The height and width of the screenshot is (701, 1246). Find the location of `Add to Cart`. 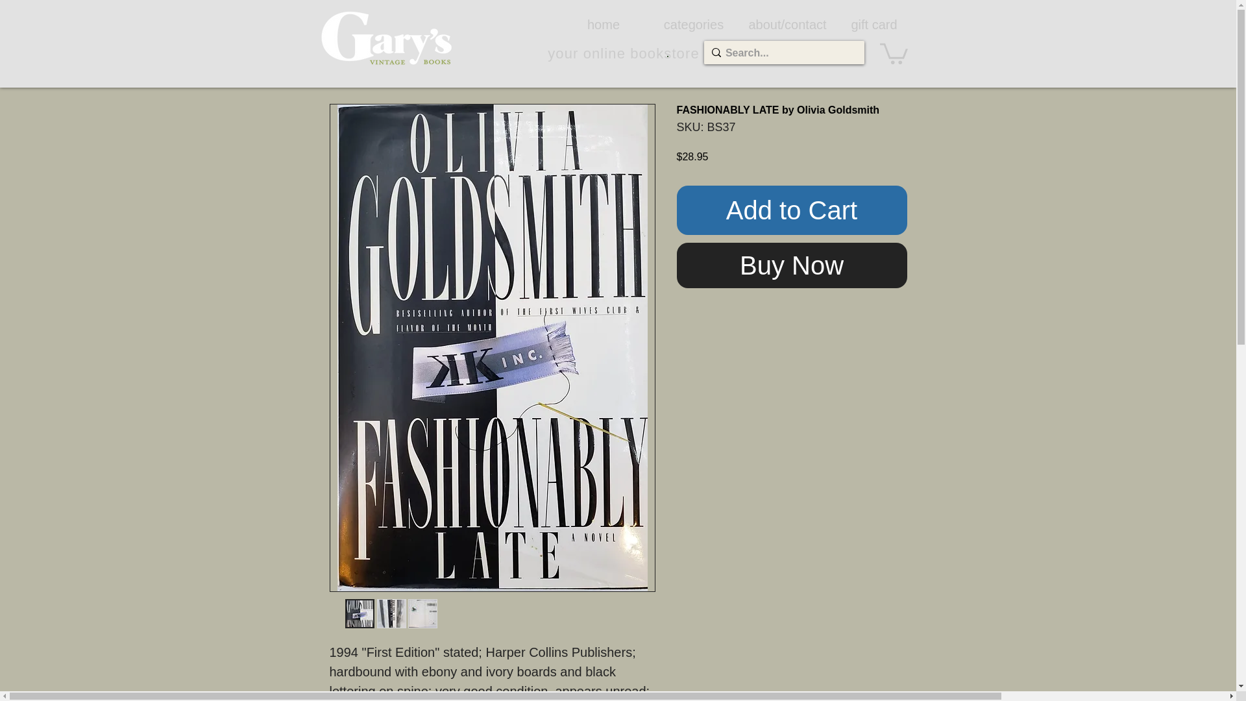

Add to Cart is located at coordinates (792, 210).